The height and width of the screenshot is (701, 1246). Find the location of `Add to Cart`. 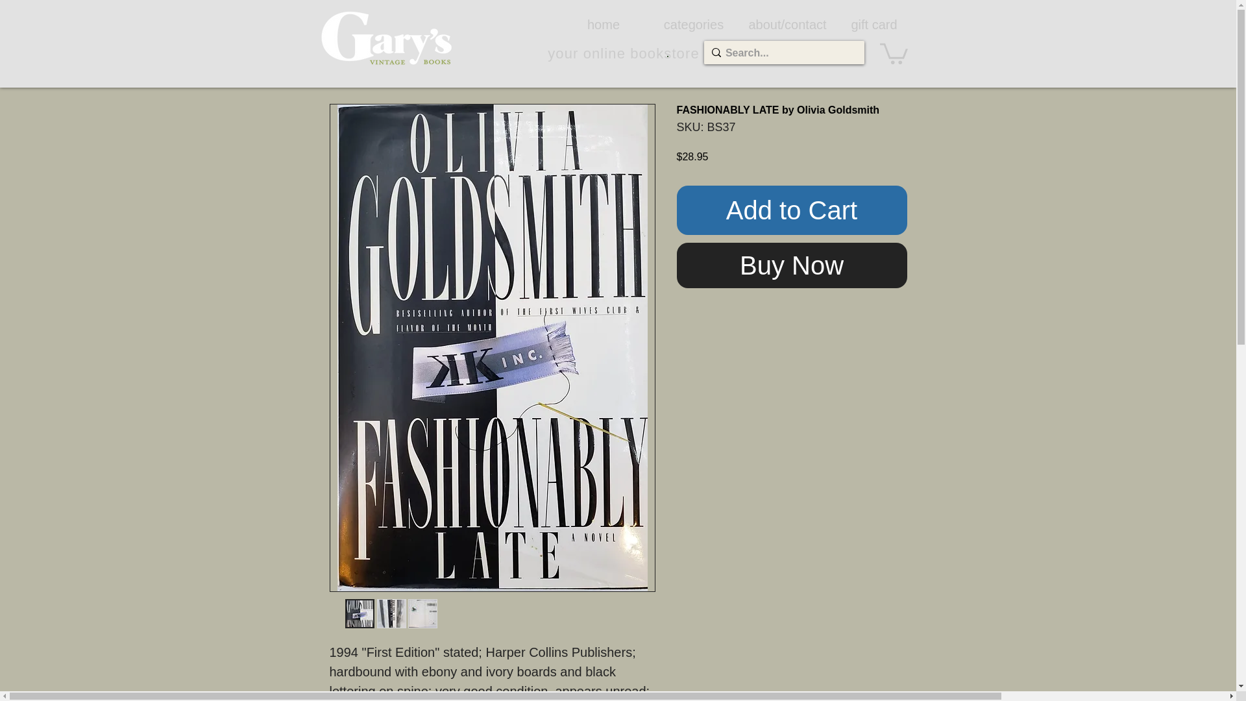

Add to Cart is located at coordinates (792, 210).